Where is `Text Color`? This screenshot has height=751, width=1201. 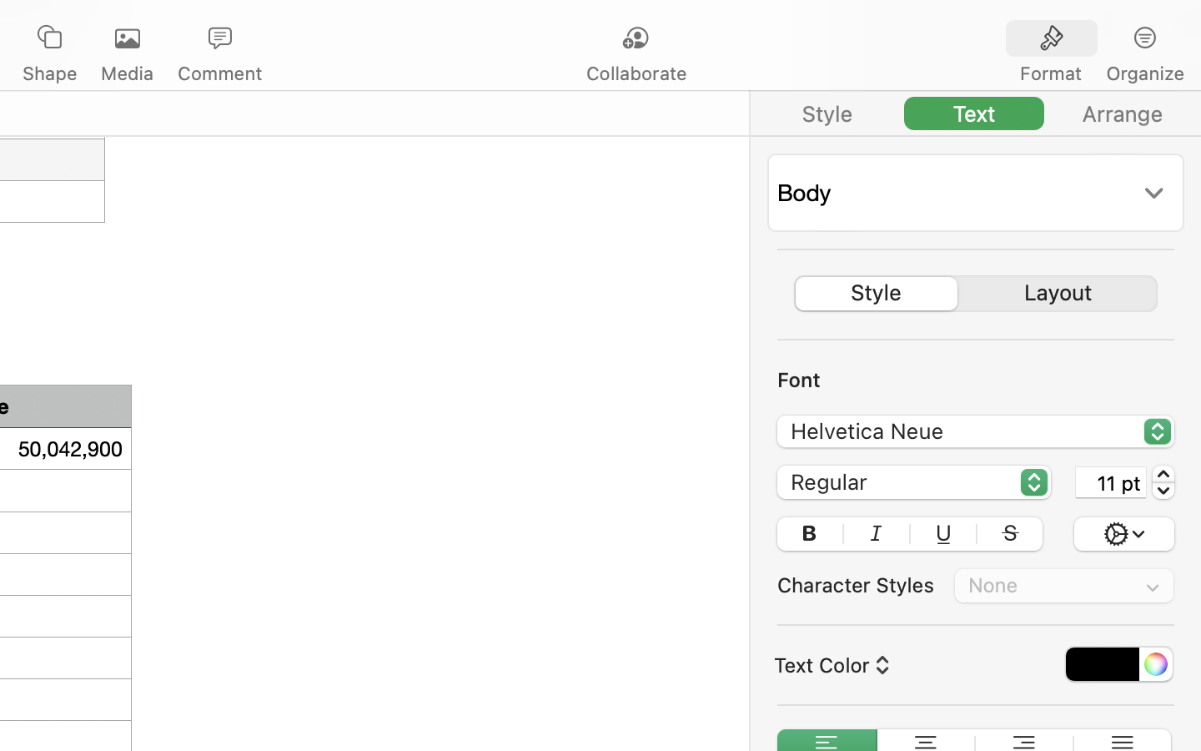
Text Color is located at coordinates (830, 665).